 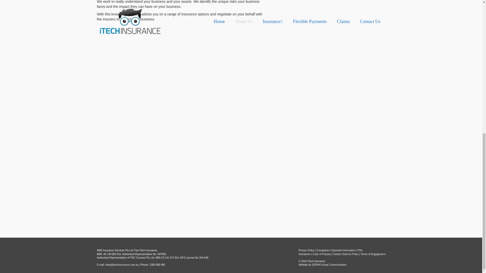 What do you see at coordinates (305, 254) in the screenshot?
I see `Disclaimer` at bounding box center [305, 254].